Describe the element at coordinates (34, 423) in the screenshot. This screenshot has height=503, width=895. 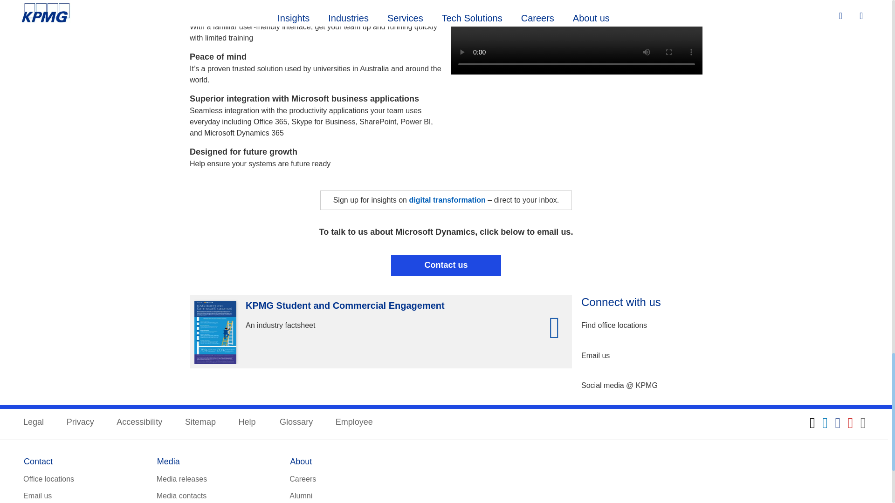
I see `Legal` at that location.